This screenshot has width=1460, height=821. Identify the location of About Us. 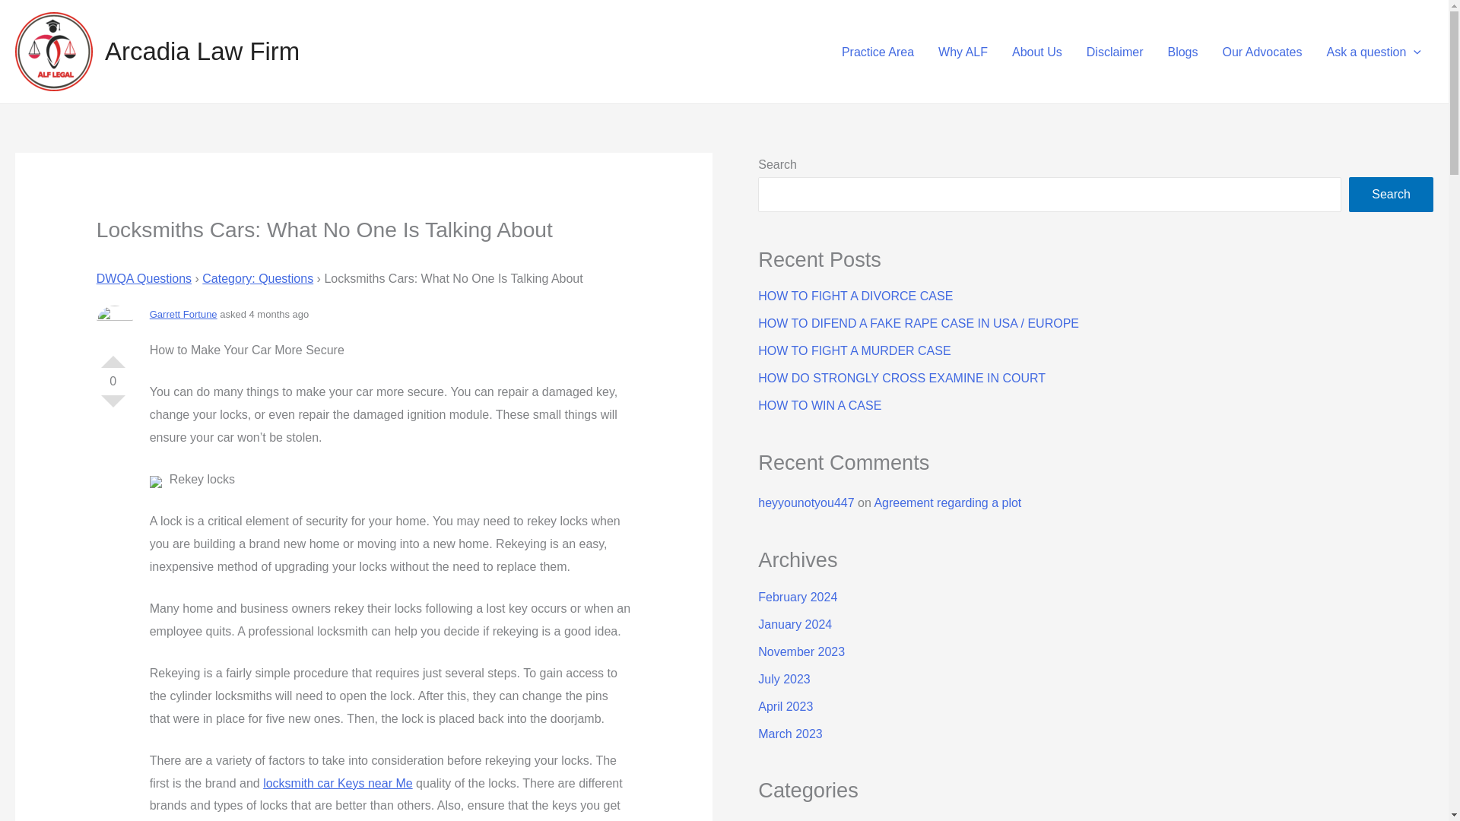
(1037, 51).